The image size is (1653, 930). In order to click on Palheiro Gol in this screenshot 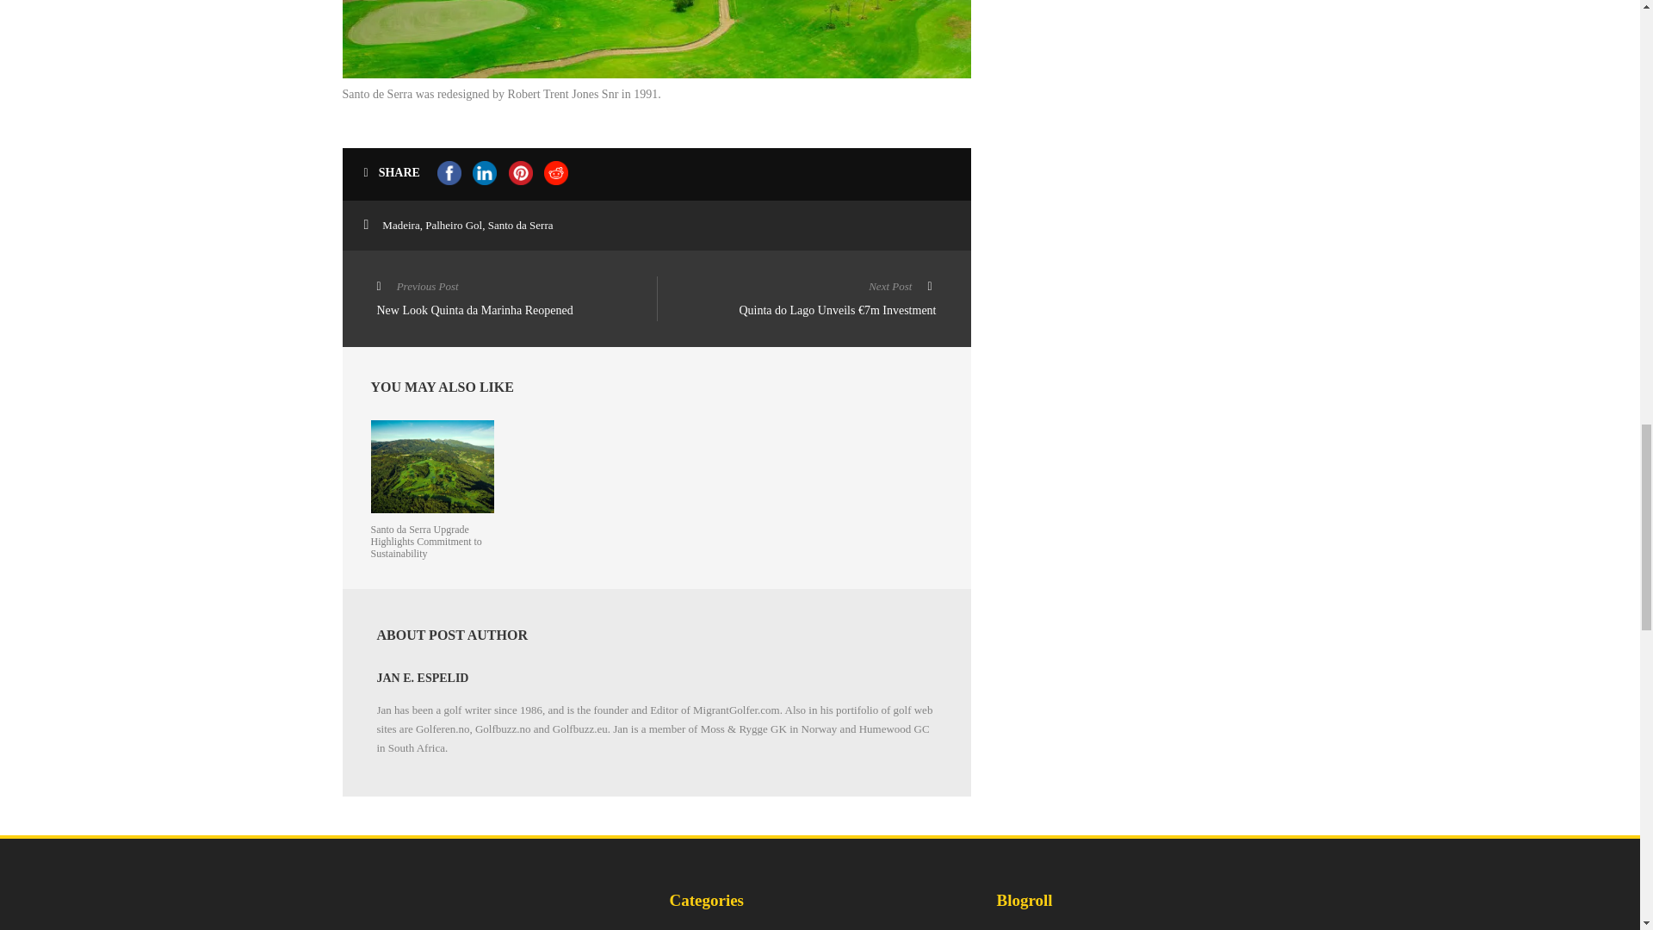, I will do `click(453, 224)`.